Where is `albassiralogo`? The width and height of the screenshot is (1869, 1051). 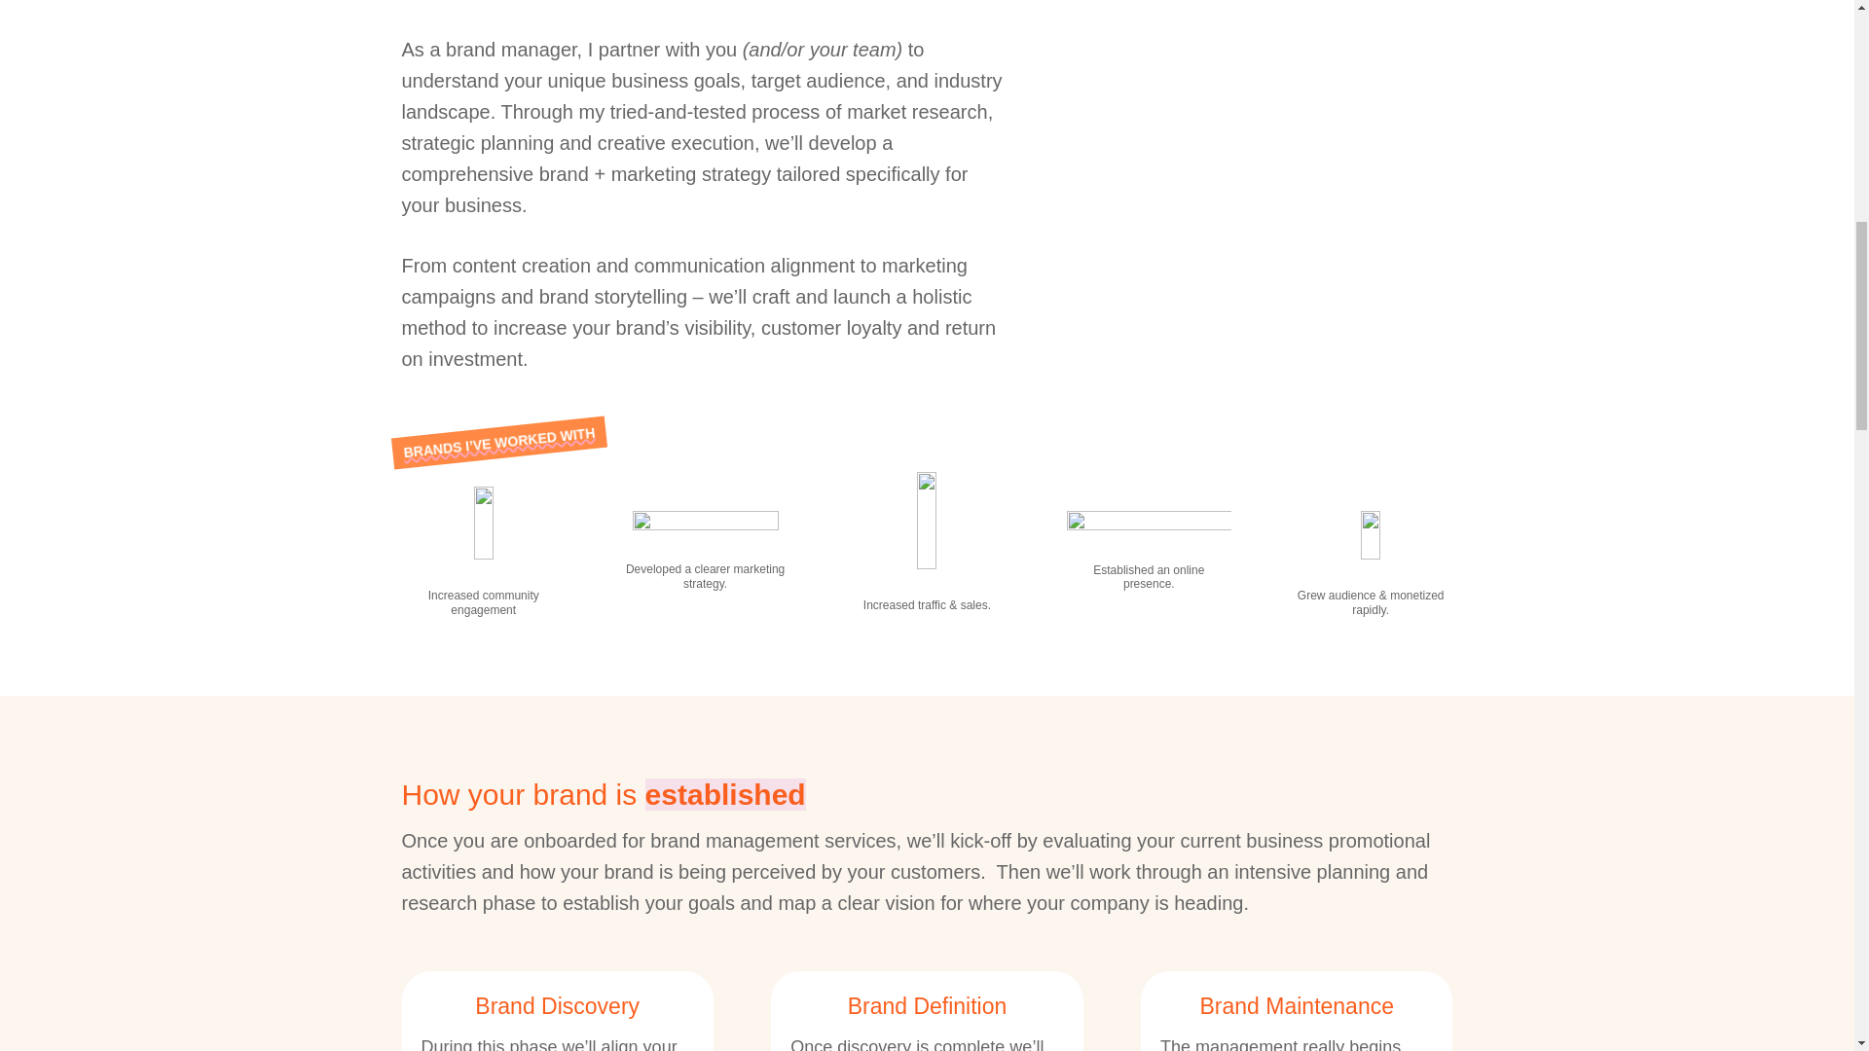
albassiralogo is located at coordinates (1149, 522).